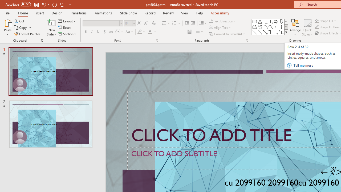 The height and width of the screenshot is (192, 341). Describe the element at coordinates (170, 32) in the screenshot. I see `Center` at that location.